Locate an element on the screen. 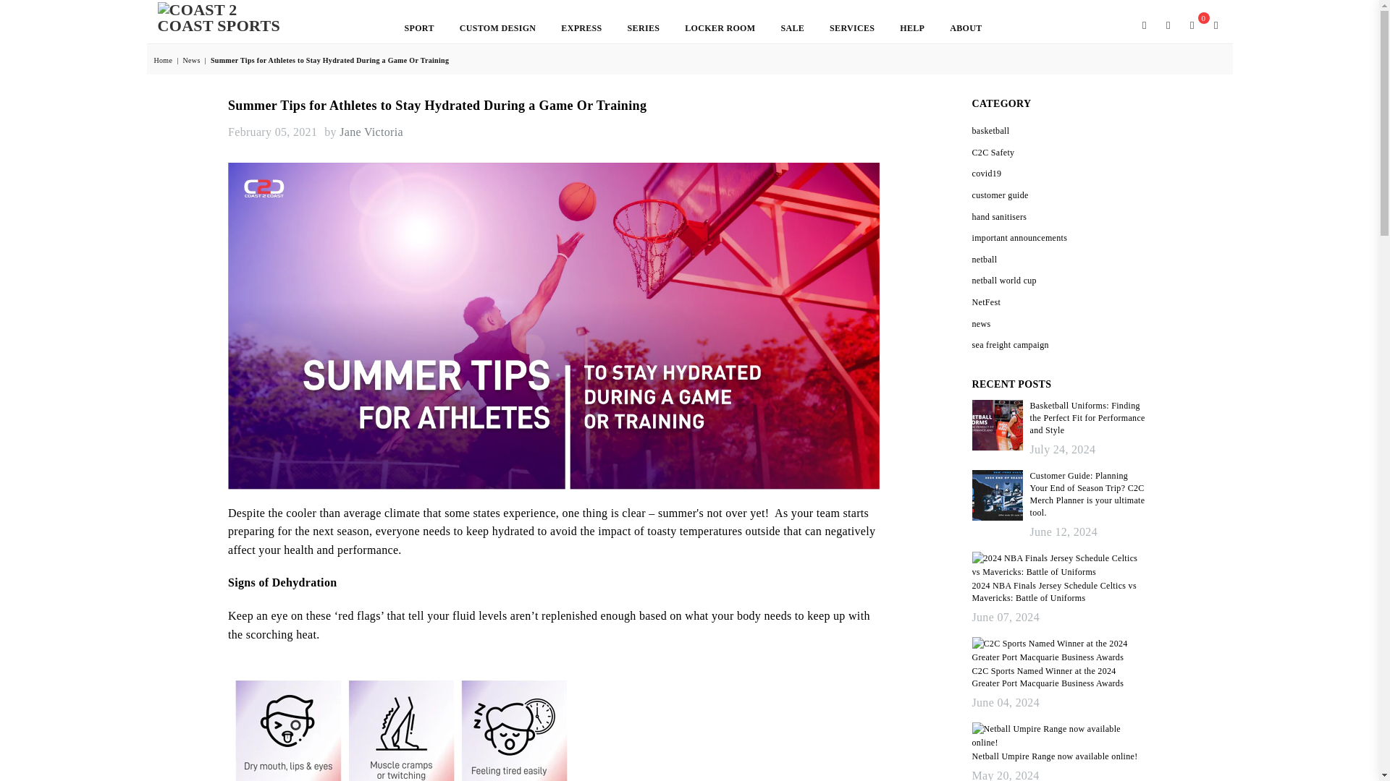 The image size is (1390, 781). Show articles tagged basketball is located at coordinates (990, 130).